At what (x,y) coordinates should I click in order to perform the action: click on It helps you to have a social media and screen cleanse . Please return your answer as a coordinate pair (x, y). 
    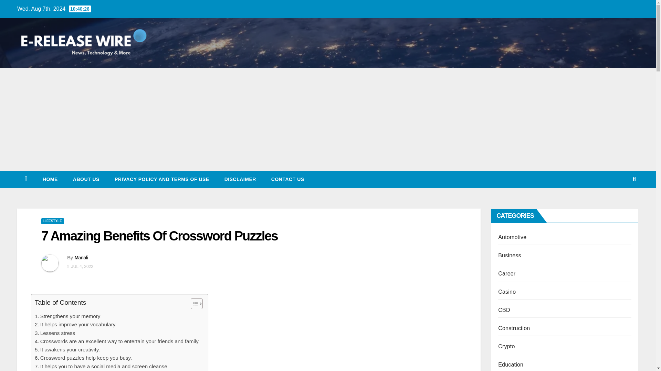
    Looking at the image, I should click on (102, 366).